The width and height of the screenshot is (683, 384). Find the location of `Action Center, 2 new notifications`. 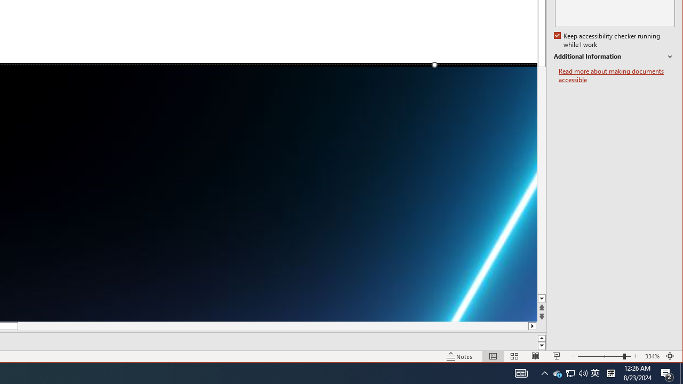

Action Center, 2 new notifications is located at coordinates (667, 373).